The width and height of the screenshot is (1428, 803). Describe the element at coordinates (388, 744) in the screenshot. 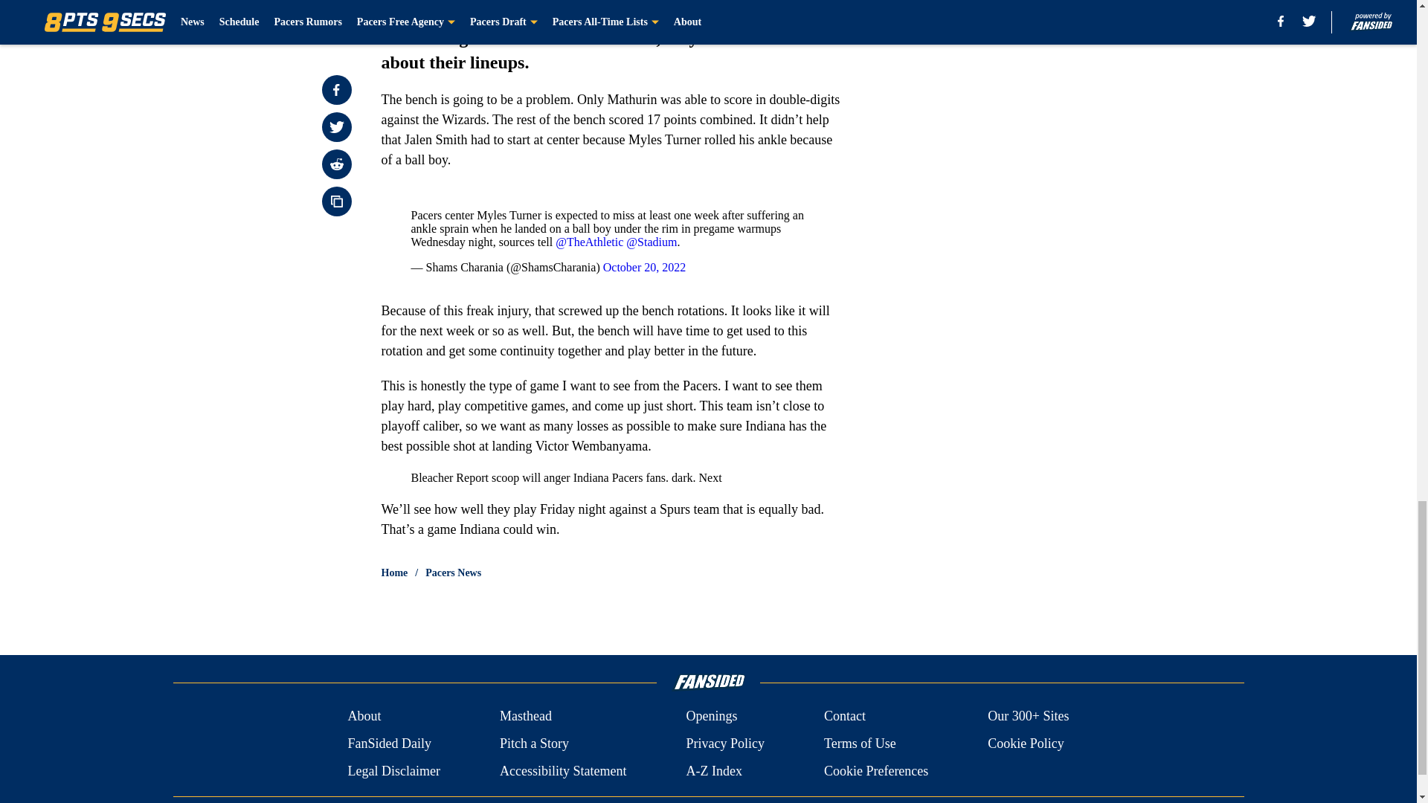

I see `FanSided Daily` at that location.